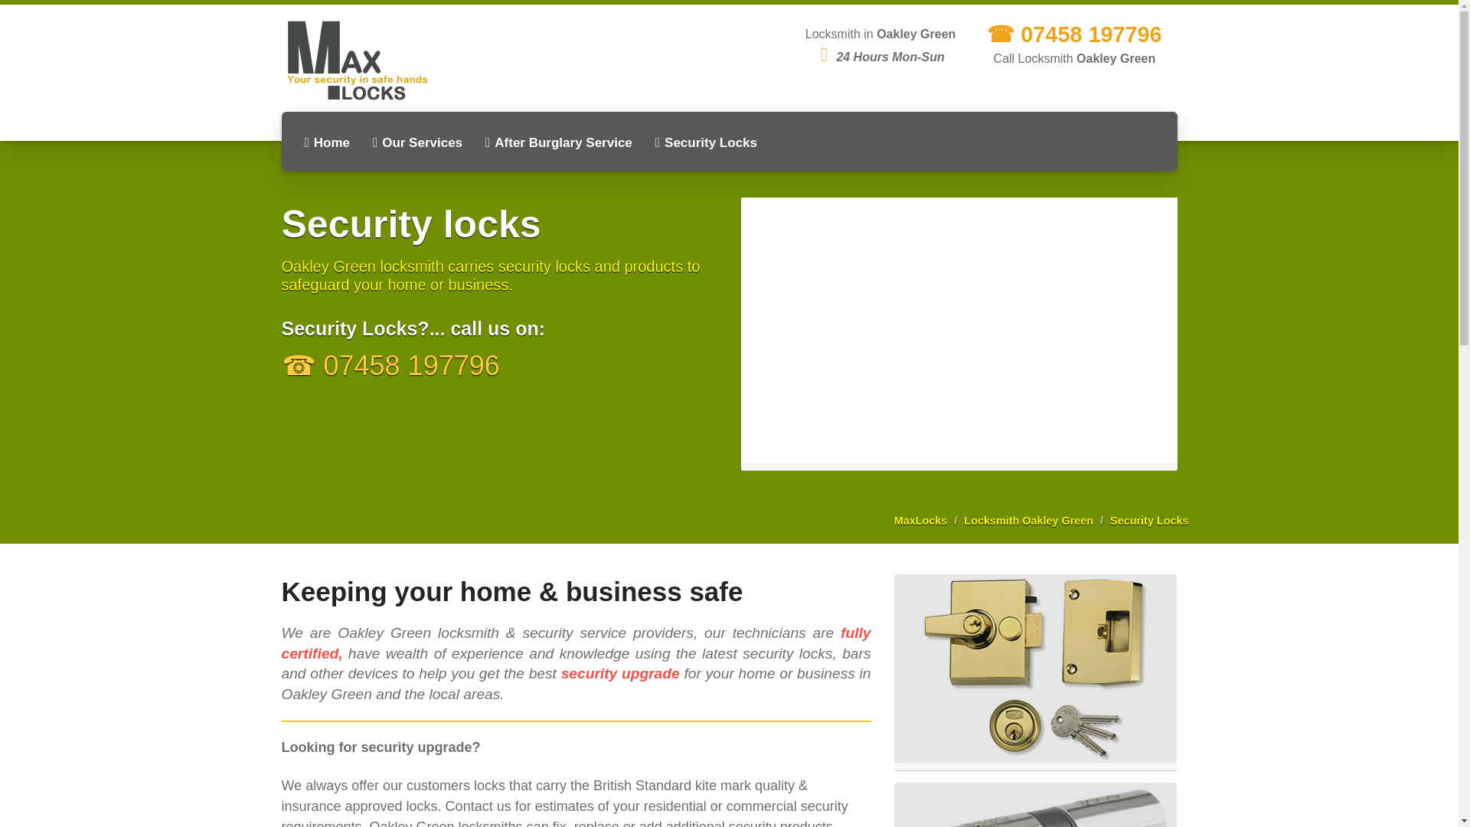 This screenshot has width=1470, height=827. Describe the element at coordinates (326, 142) in the screenshot. I see `Locksmith in Oakley Green` at that location.